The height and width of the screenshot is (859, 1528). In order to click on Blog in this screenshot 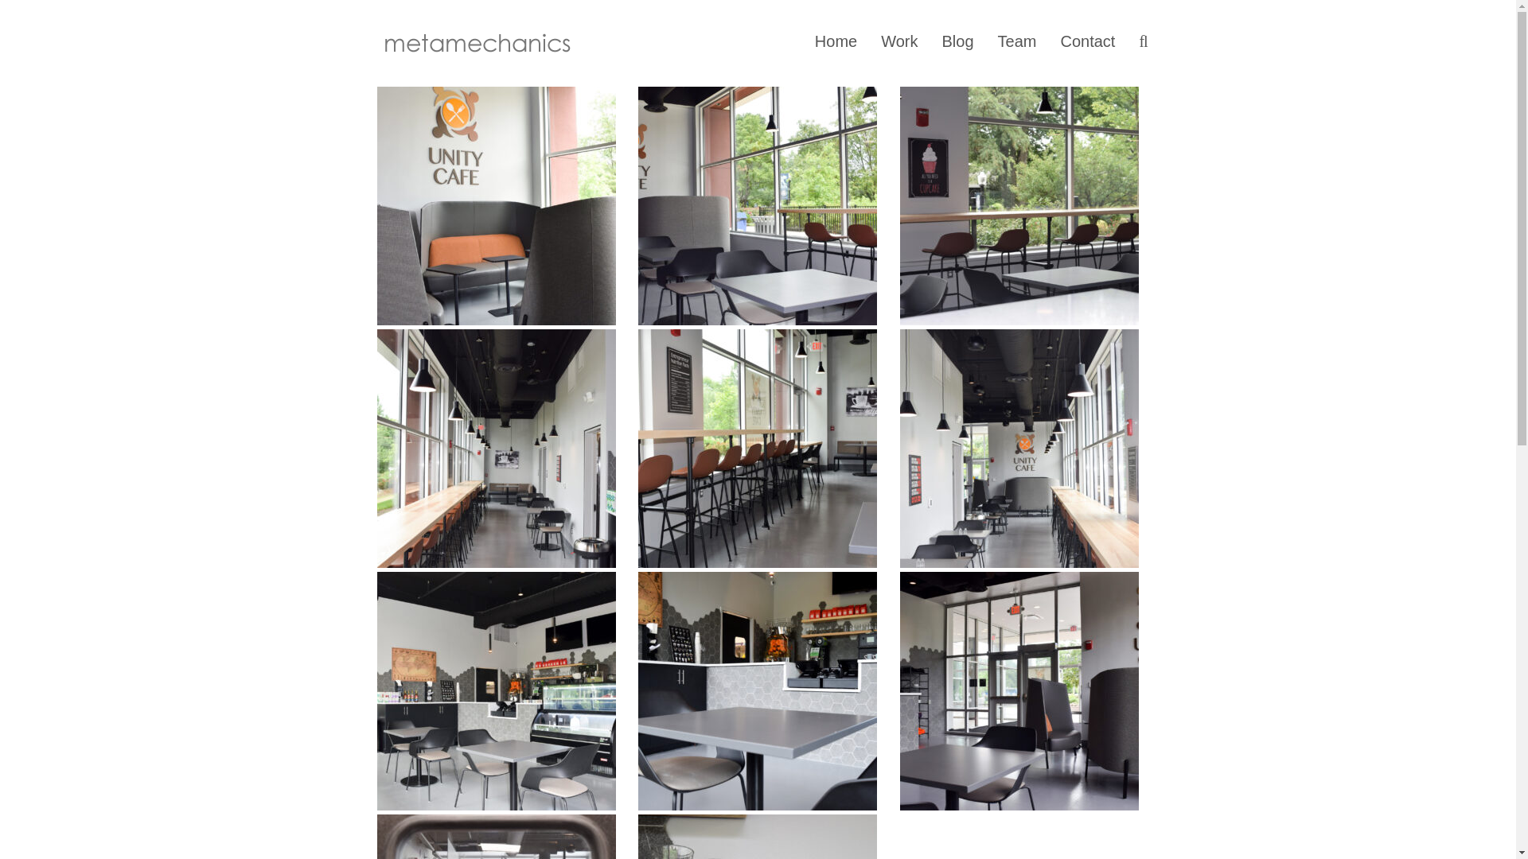, I will do `click(957, 43)`.